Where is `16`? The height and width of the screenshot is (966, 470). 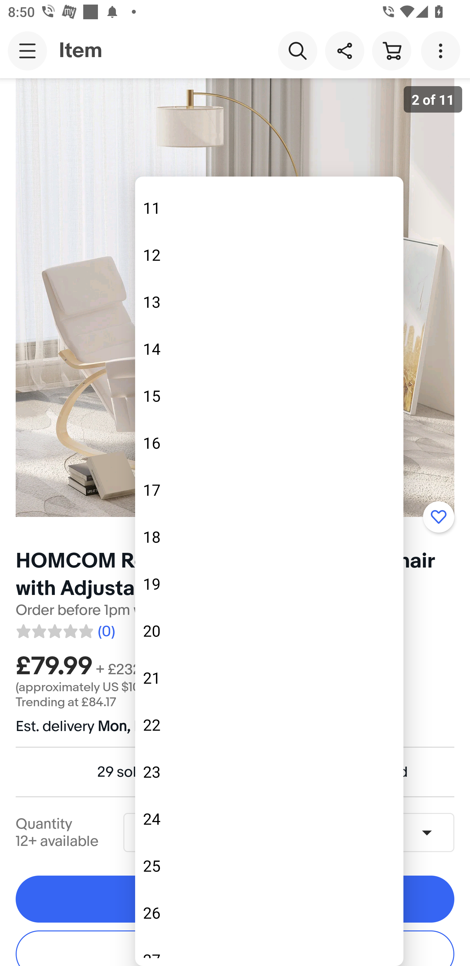 16 is located at coordinates (269, 443).